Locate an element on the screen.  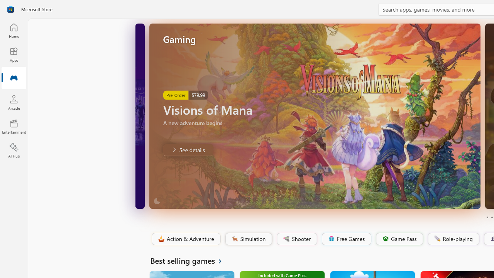
AutomationID: Image is located at coordinates (315, 116).